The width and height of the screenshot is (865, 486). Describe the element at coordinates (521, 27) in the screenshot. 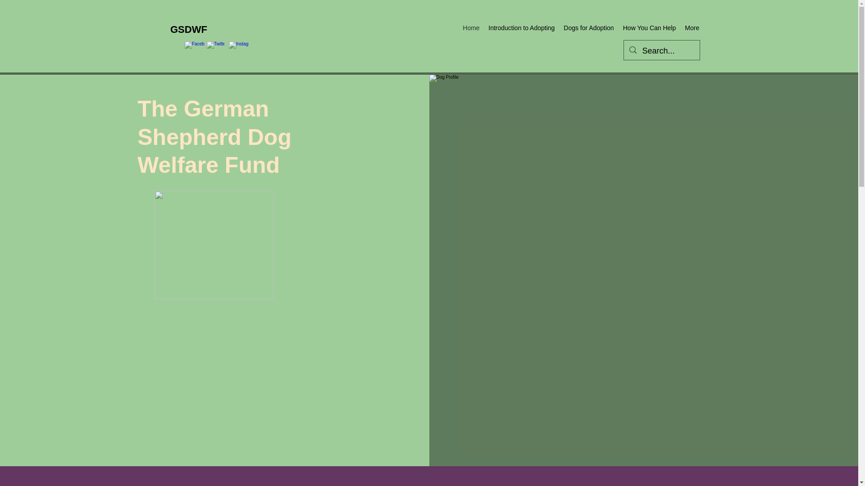

I see `Introduction to Adopting` at that location.